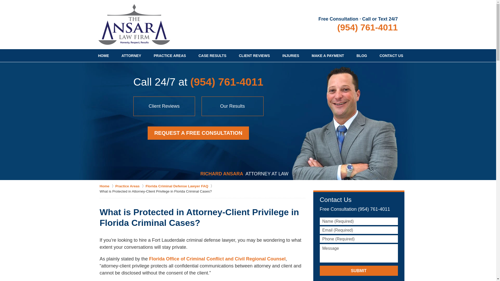 Image resolution: width=500 pixels, height=281 pixels. Describe the element at coordinates (361, 56) in the screenshot. I see `BLOG` at that location.